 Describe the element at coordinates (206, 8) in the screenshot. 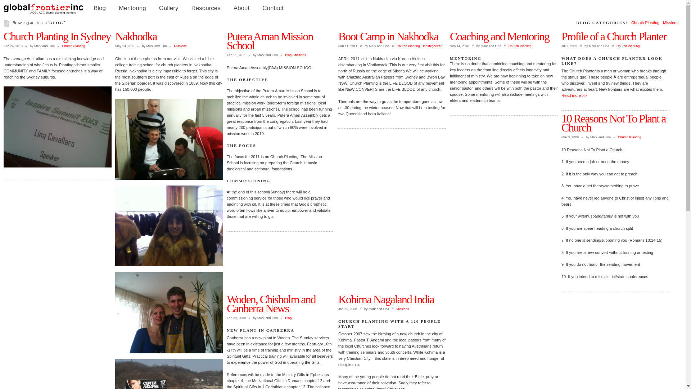

I see `Resources` at that location.